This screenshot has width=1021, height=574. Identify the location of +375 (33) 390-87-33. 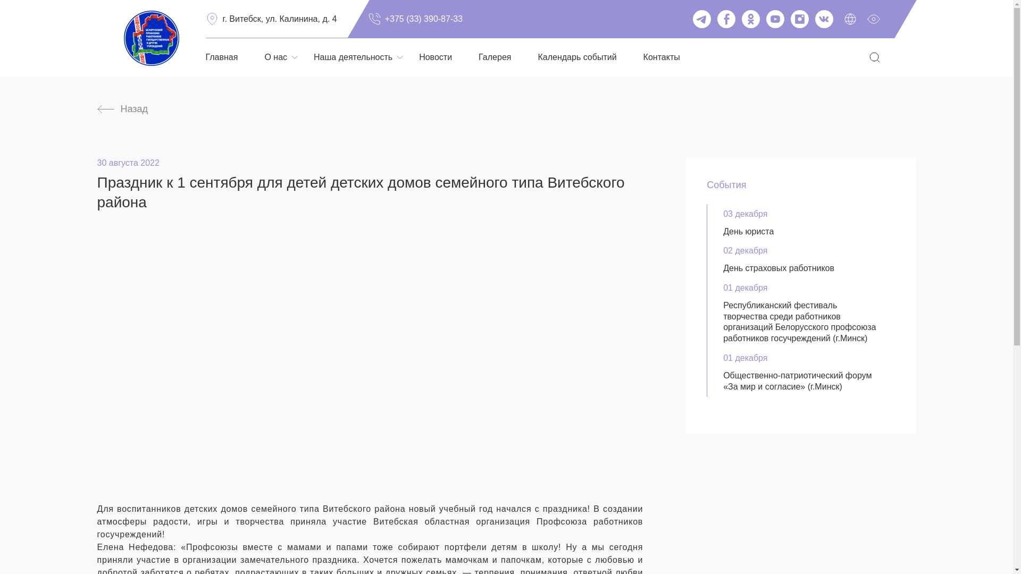
(415, 19).